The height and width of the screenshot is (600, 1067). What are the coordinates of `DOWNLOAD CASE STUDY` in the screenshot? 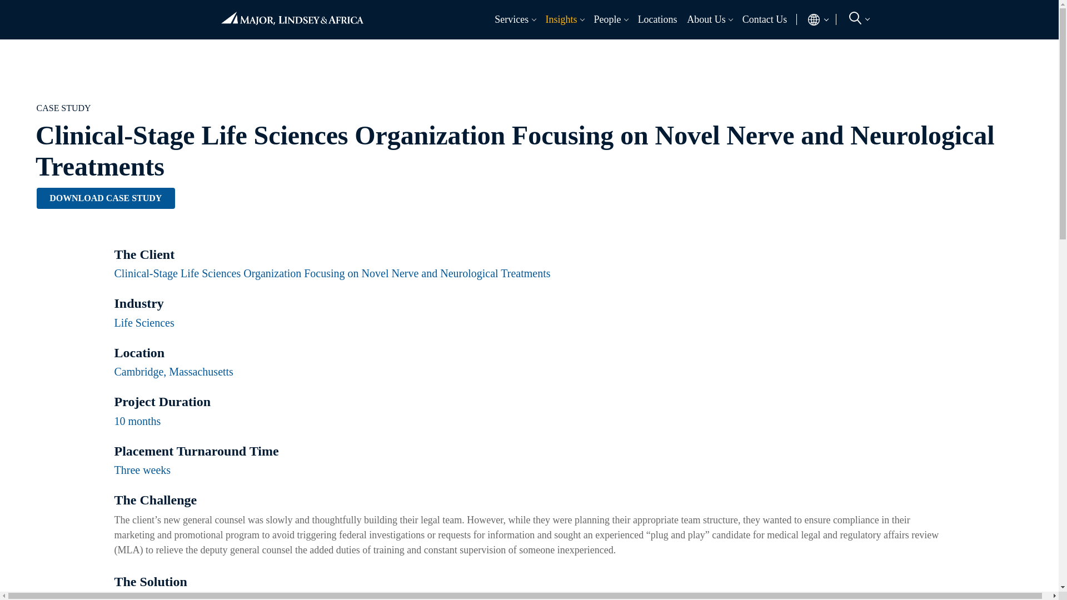 It's located at (106, 198).